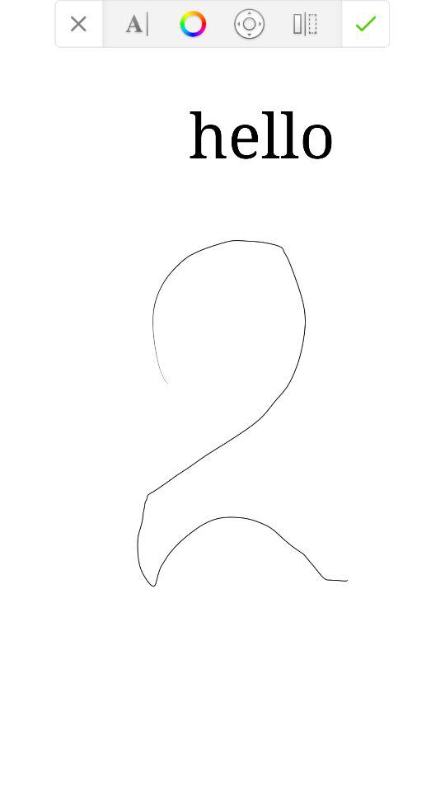 This screenshot has width=445, height=792. Describe the element at coordinates (137, 23) in the screenshot. I see `change text` at that location.